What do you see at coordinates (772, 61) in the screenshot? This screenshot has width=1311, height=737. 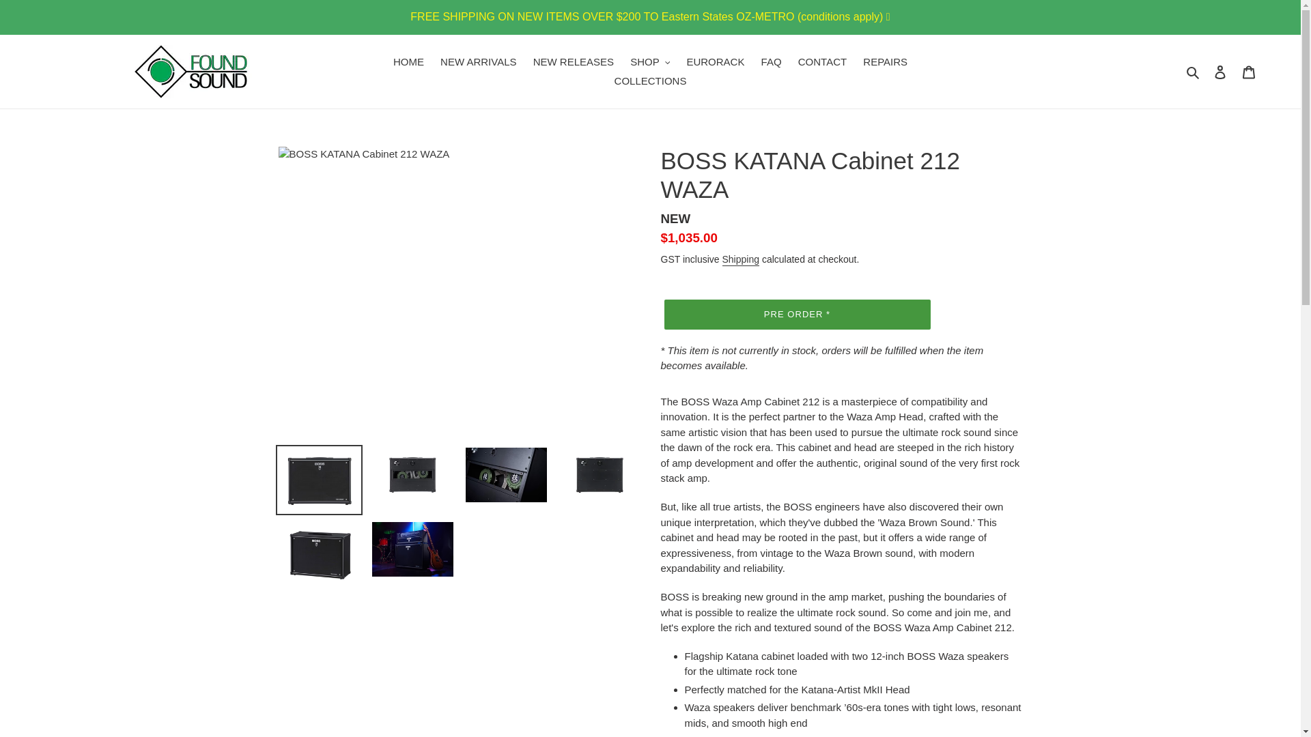 I see `FAQ` at bounding box center [772, 61].